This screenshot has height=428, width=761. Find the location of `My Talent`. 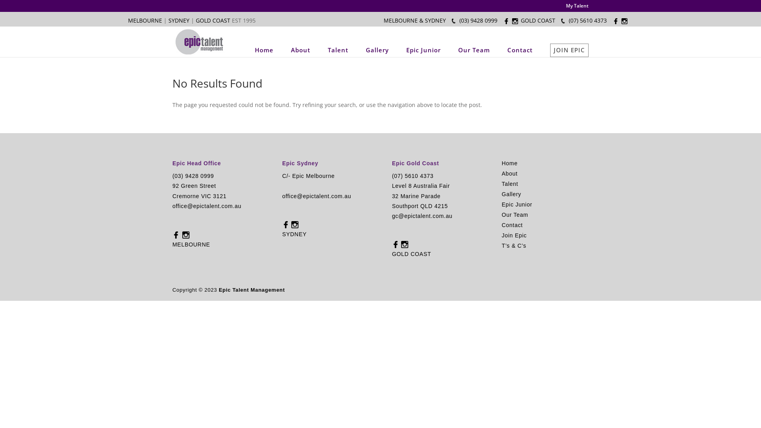

My Talent is located at coordinates (577, 8).